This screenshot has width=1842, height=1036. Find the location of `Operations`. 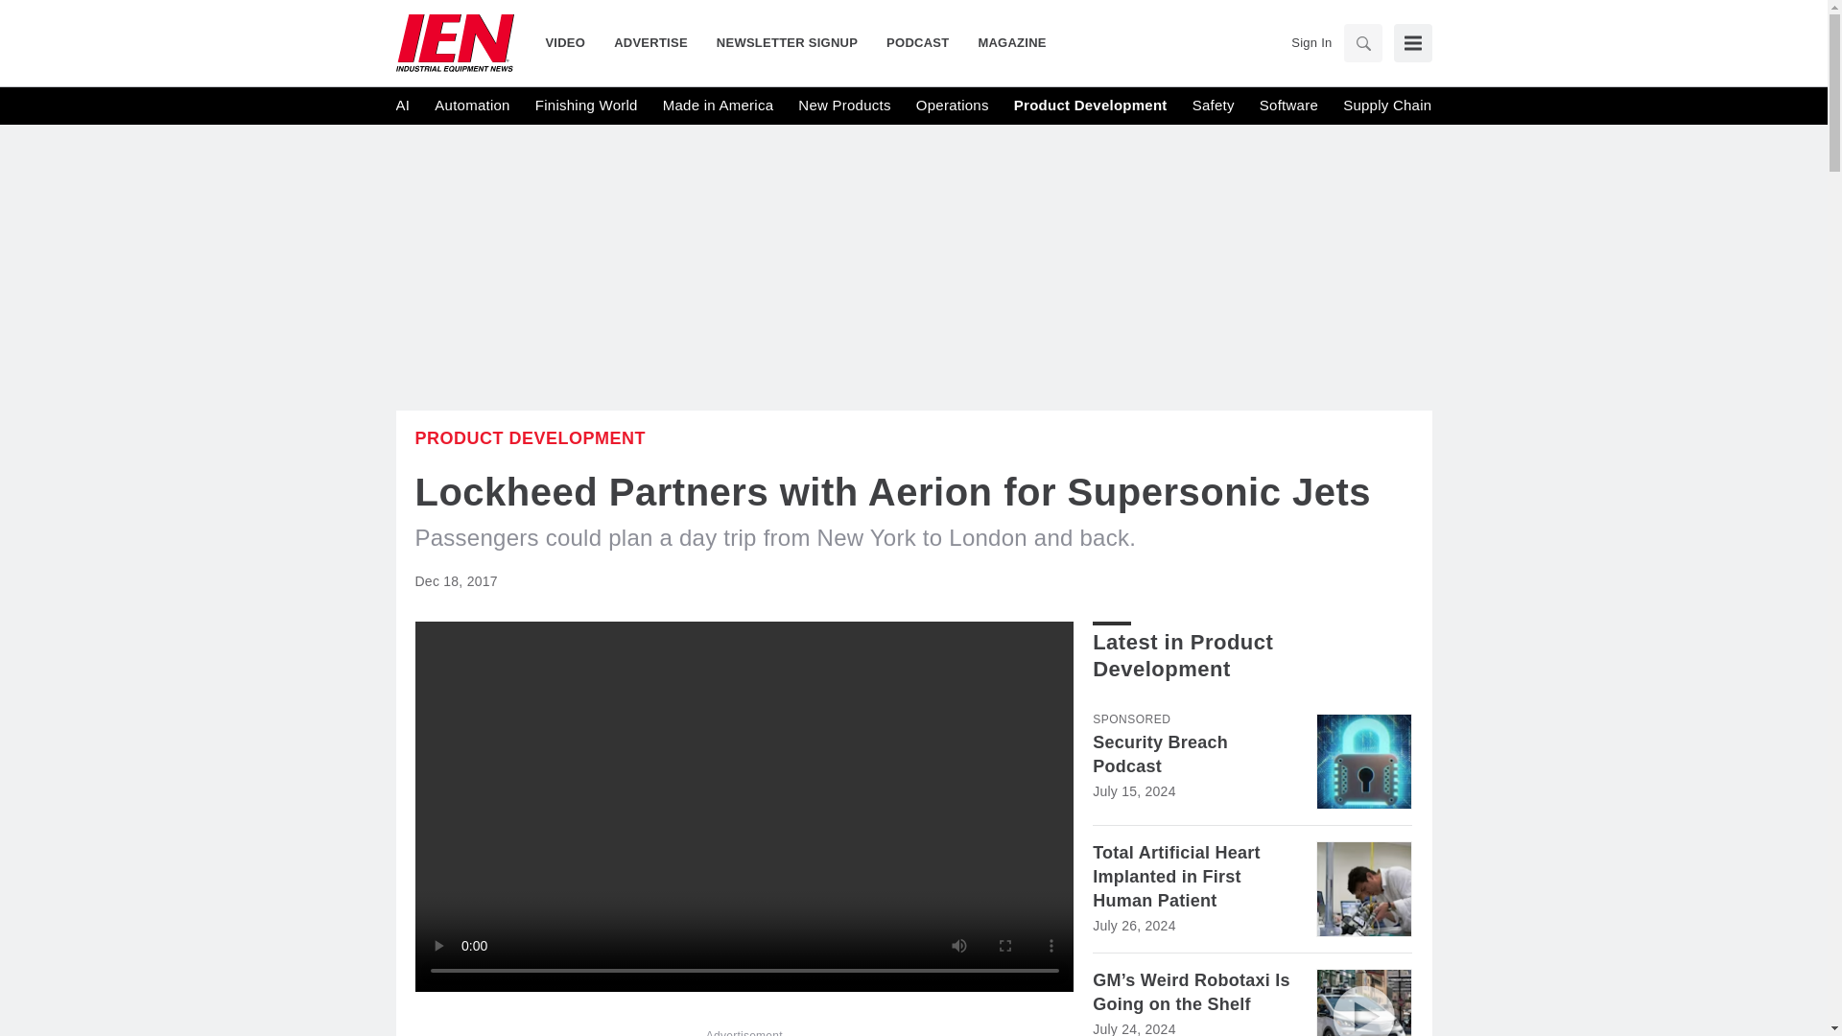

Operations is located at coordinates (952, 106).